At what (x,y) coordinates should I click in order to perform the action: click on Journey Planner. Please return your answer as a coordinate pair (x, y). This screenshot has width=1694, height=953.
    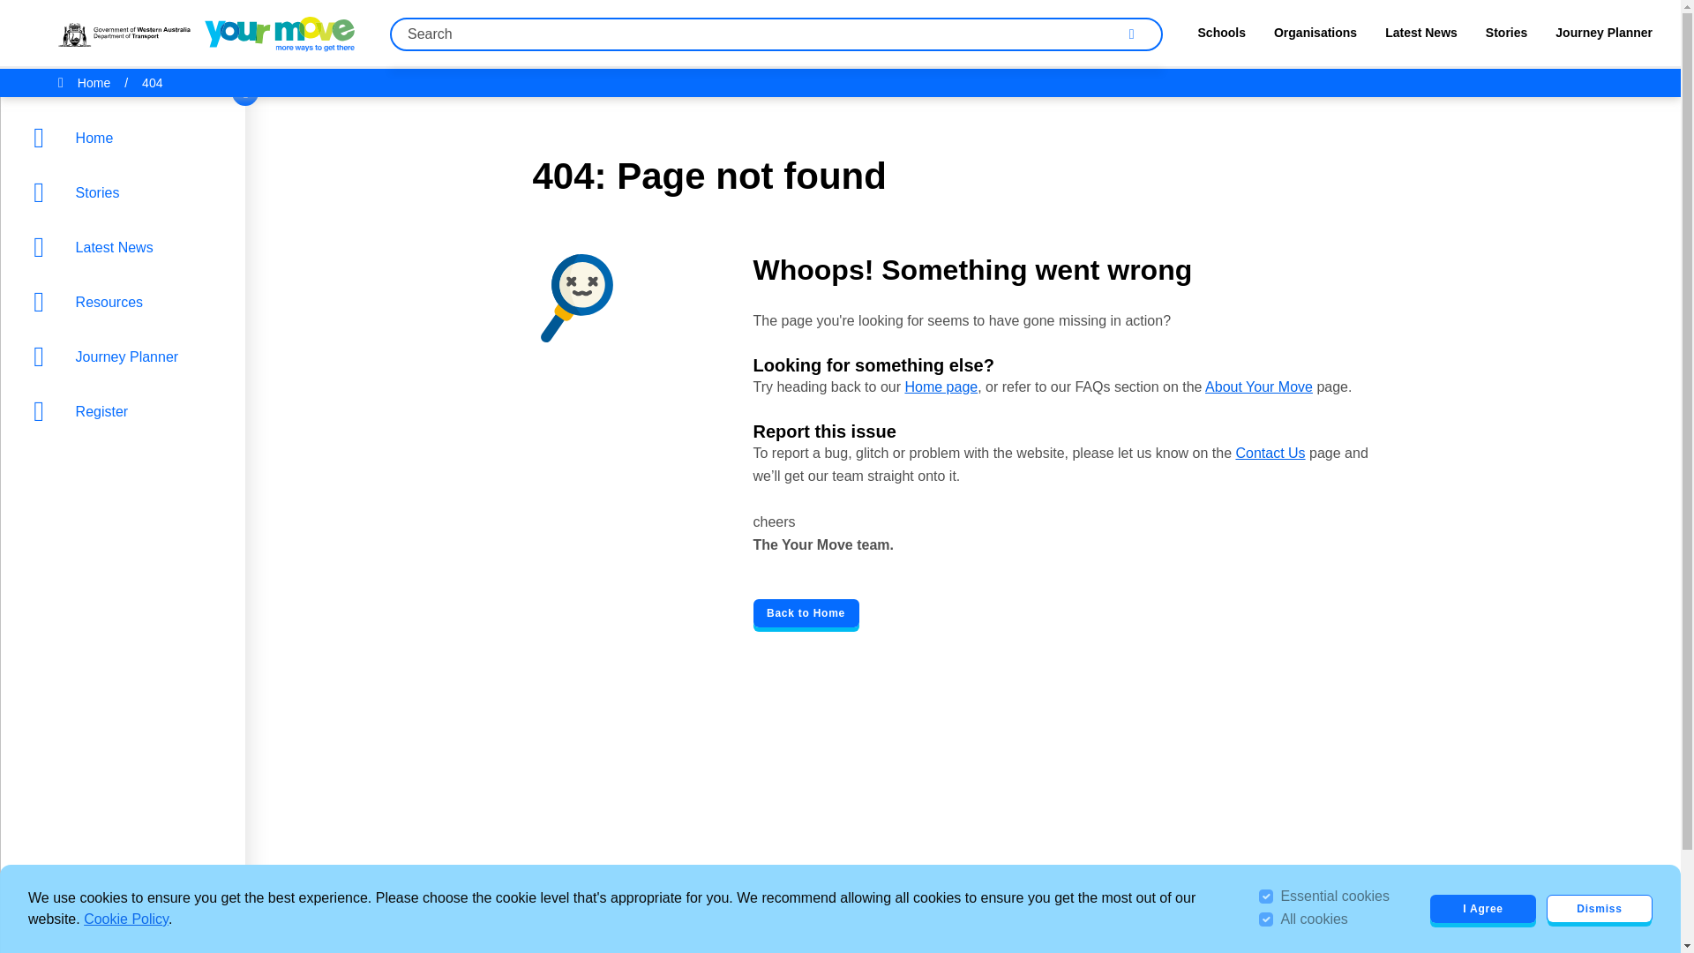
    Looking at the image, I should click on (127, 356).